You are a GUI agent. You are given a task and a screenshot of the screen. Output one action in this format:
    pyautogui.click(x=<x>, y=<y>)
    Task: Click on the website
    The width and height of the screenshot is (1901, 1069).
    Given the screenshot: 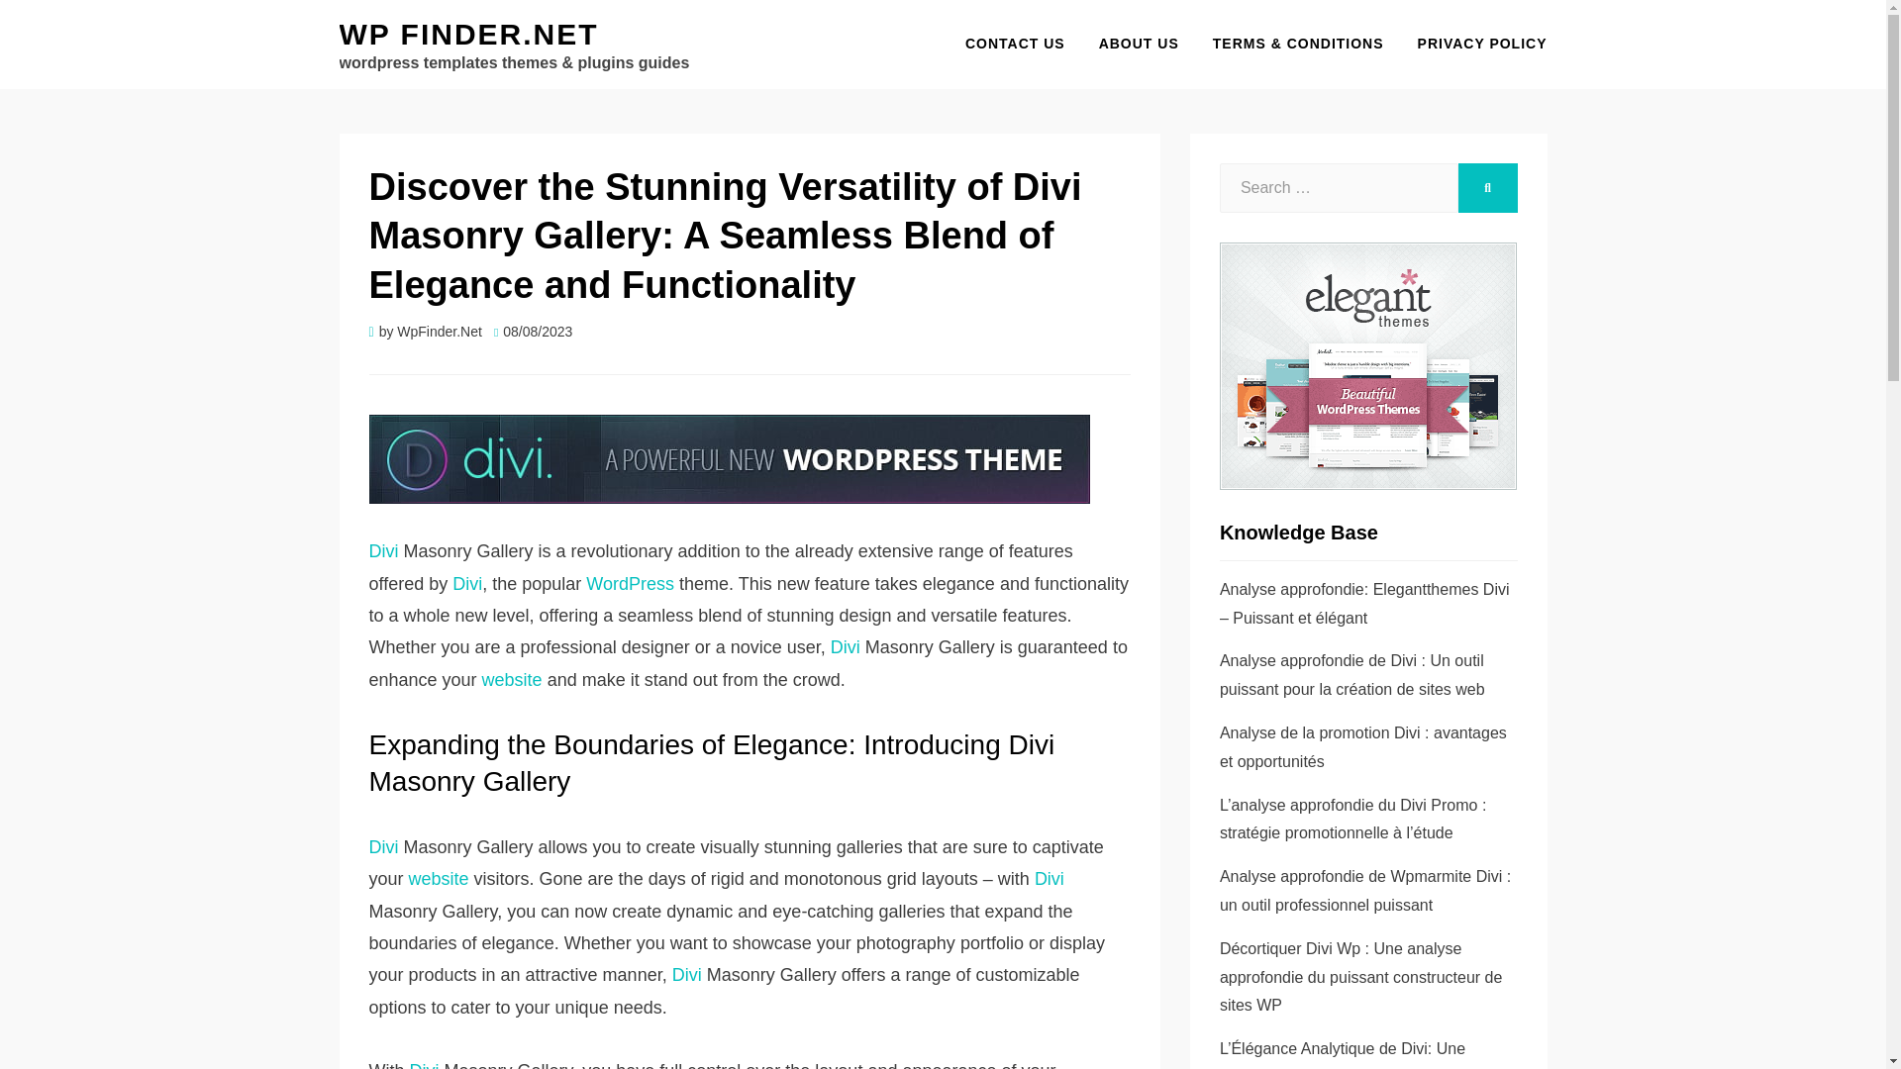 What is the action you would take?
    pyautogui.click(x=512, y=679)
    